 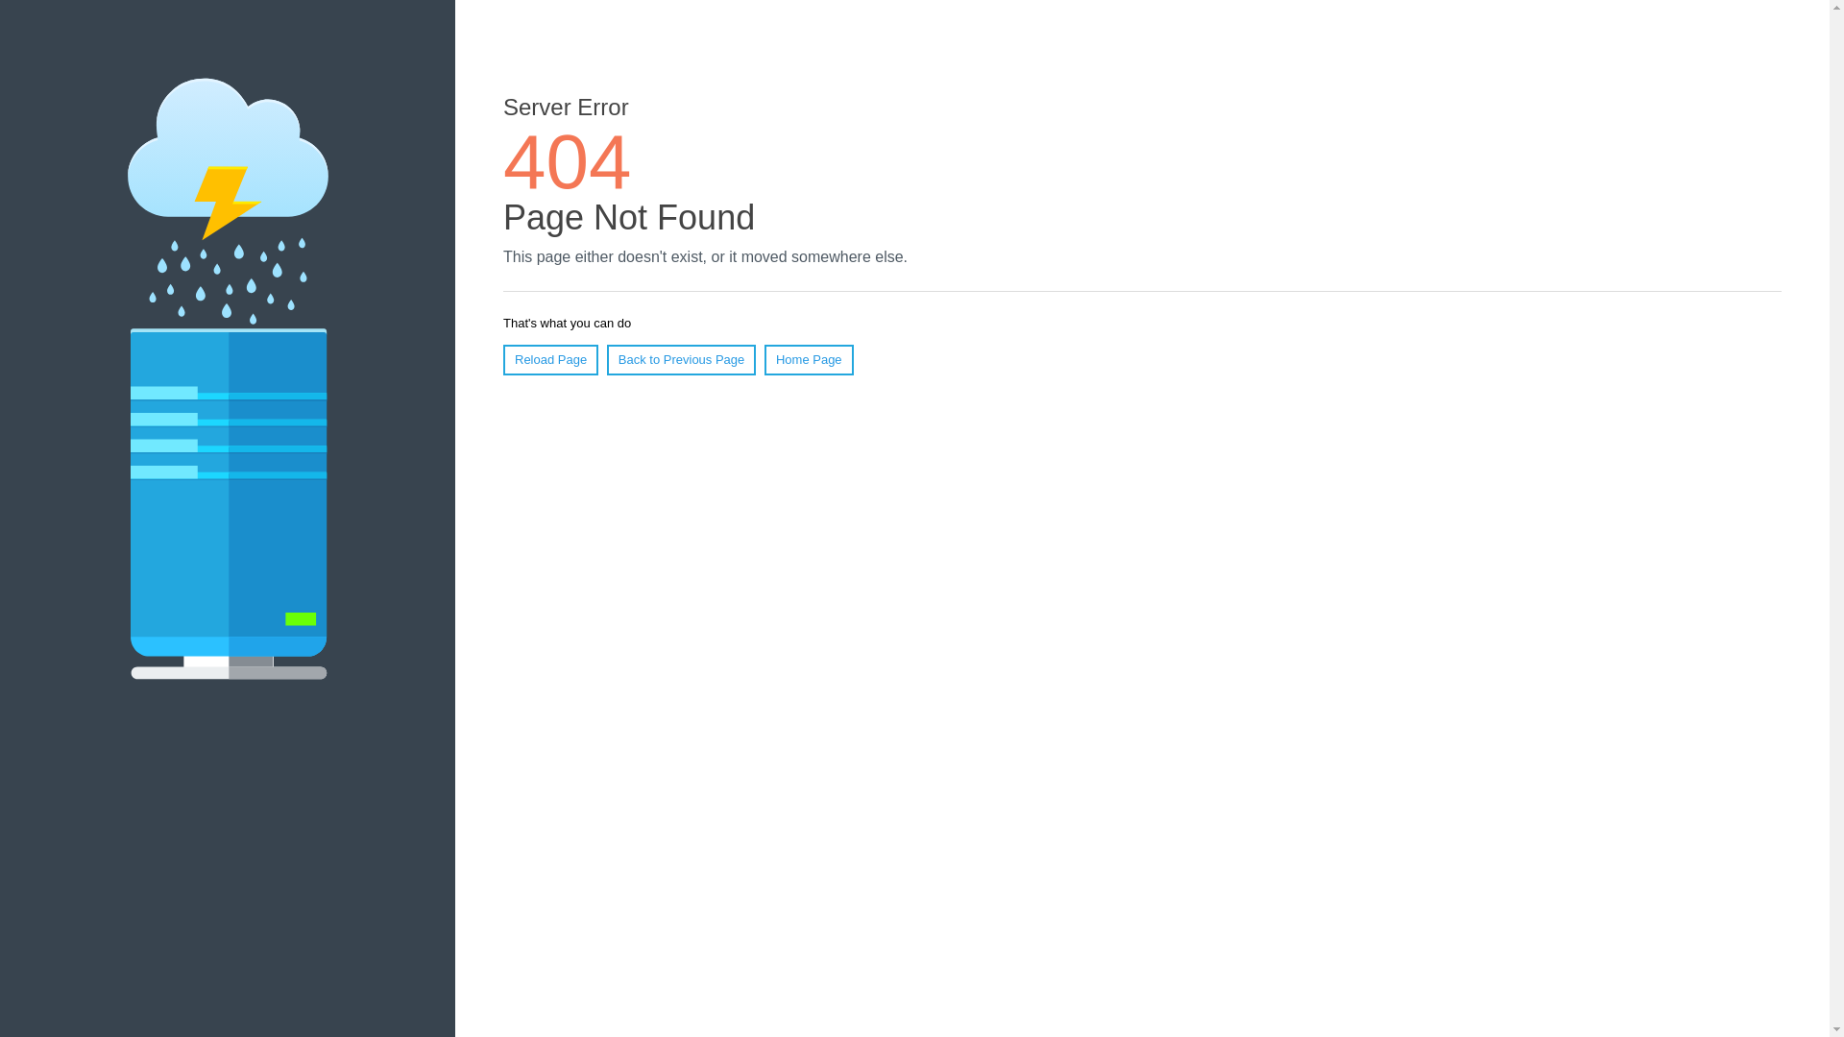 I want to click on Back to Previous Page, so click(x=682, y=360).